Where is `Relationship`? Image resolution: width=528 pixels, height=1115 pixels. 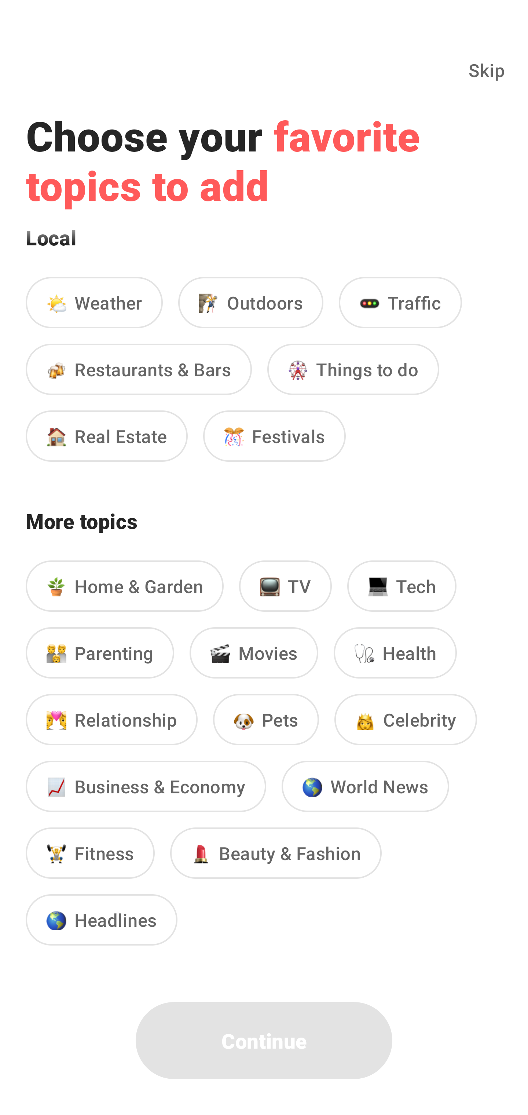 Relationship is located at coordinates (111, 719).